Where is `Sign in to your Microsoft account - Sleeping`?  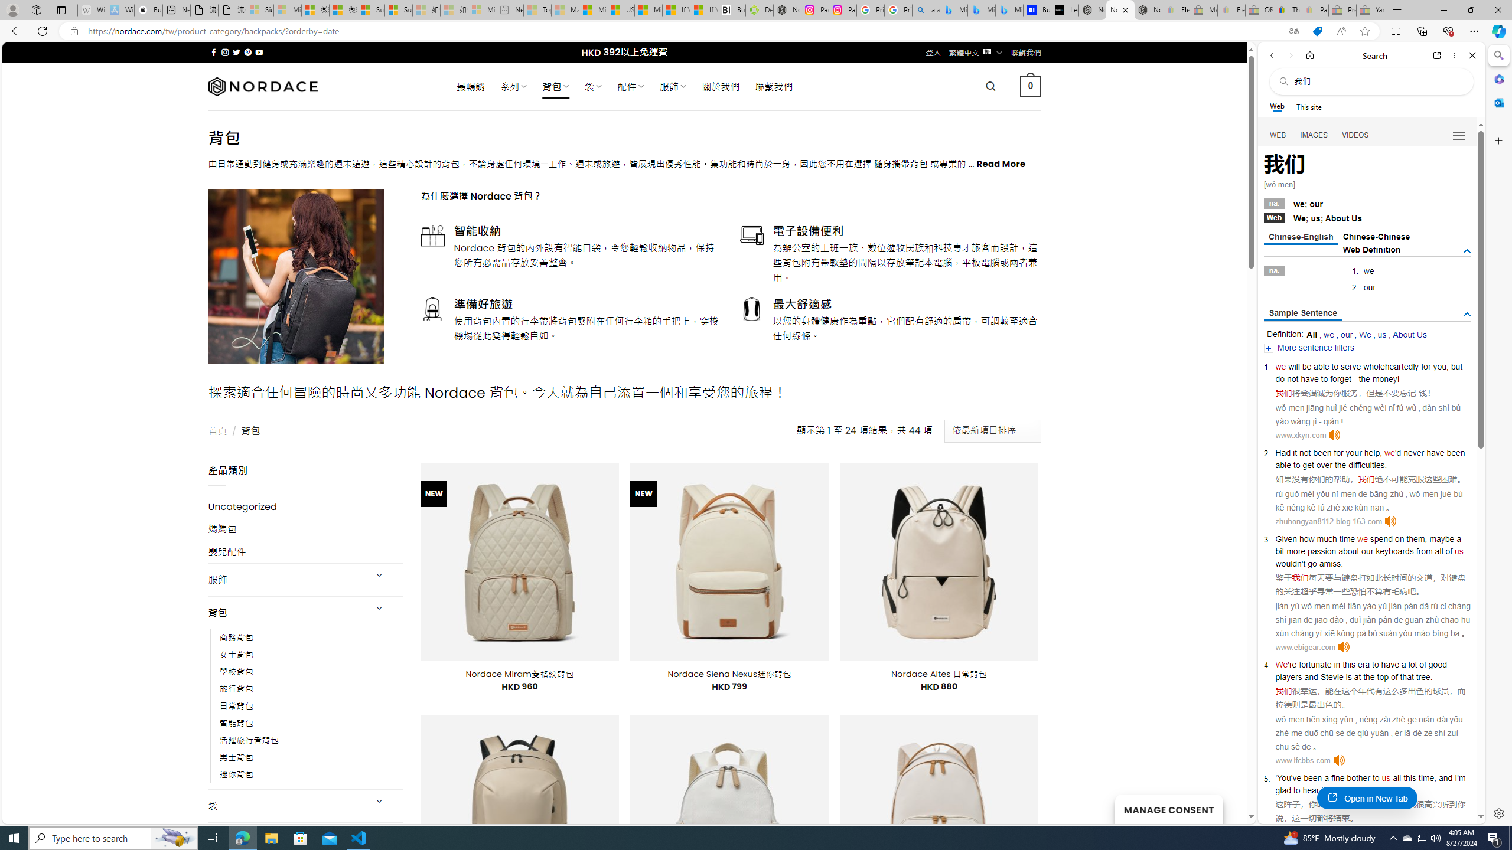 Sign in to your Microsoft account - Sleeping is located at coordinates (259, 10).